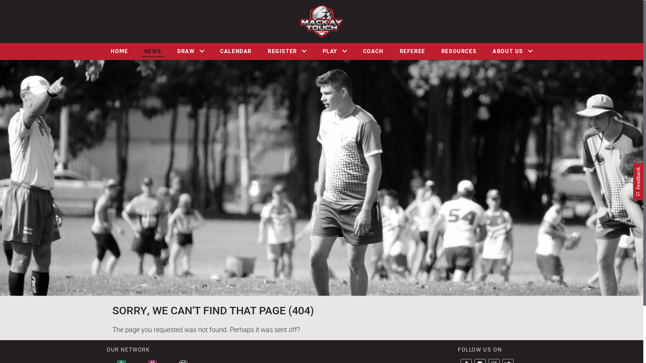 This screenshot has height=363, width=646. What do you see at coordinates (459, 51) in the screenshot?
I see `RESOURCES` at bounding box center [459, 51].